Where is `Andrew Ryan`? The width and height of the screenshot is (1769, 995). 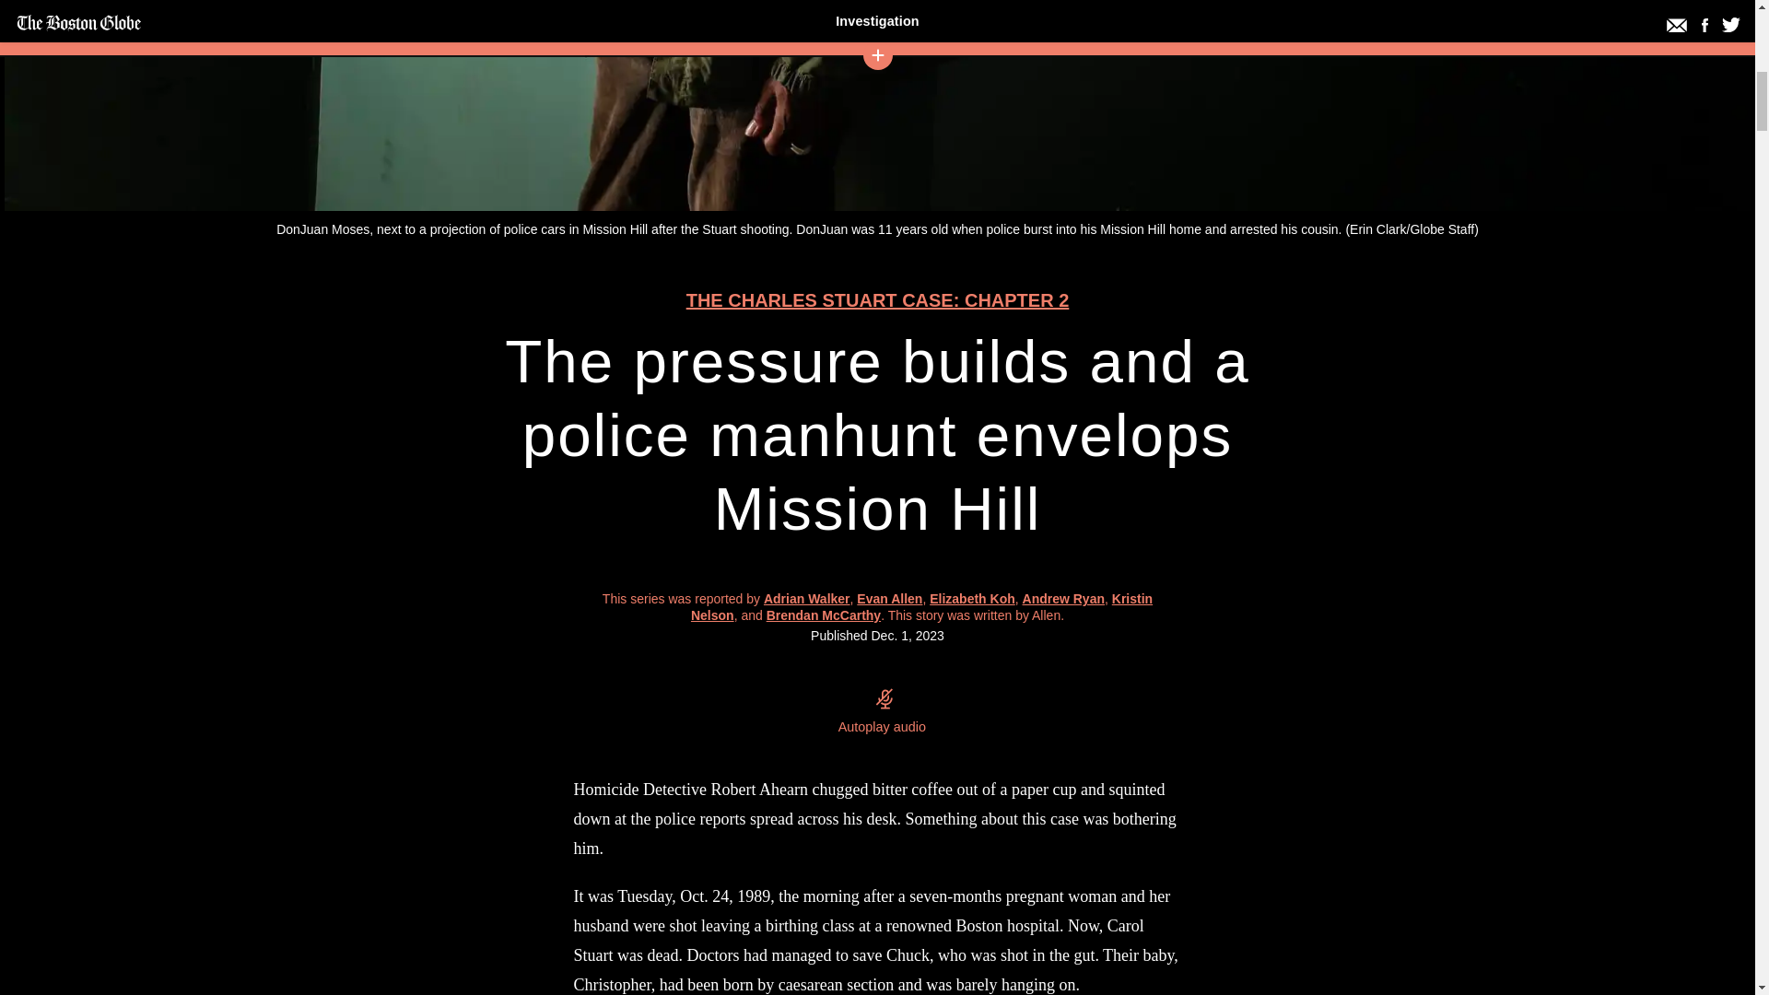
Andrew Ryan is located at coordinates (1063, 598).